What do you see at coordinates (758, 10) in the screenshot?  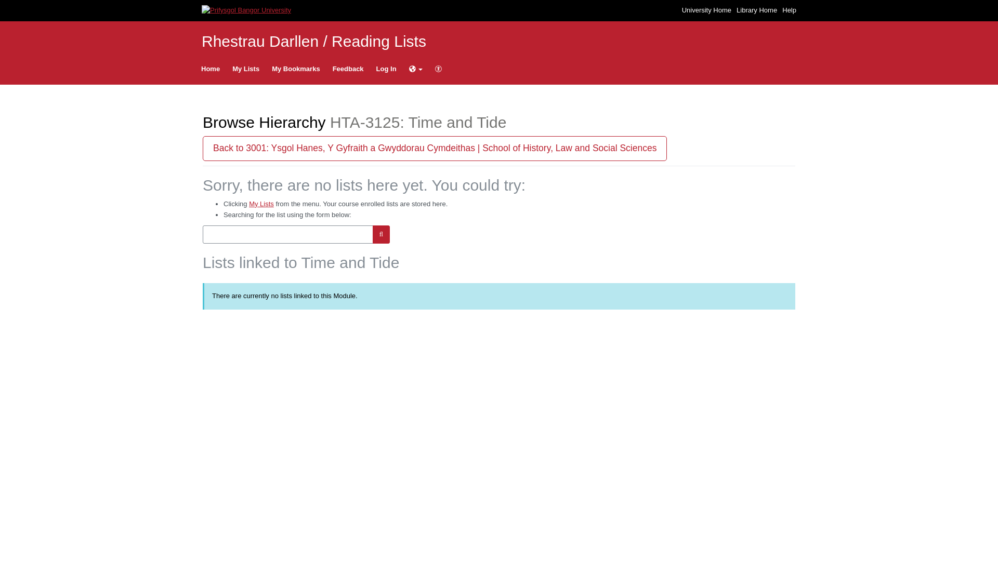 I see `Library Home` at bounding box center [758, 10].